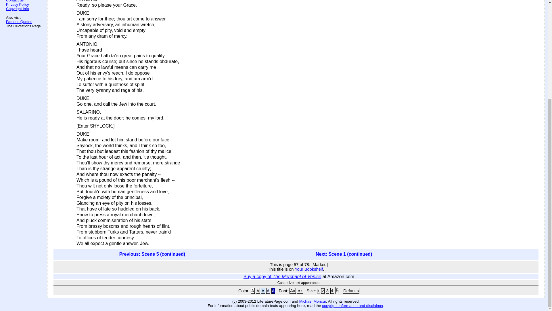 The image size is (552, 311). I want to click on Reset to Defaults, so click(351, 291).